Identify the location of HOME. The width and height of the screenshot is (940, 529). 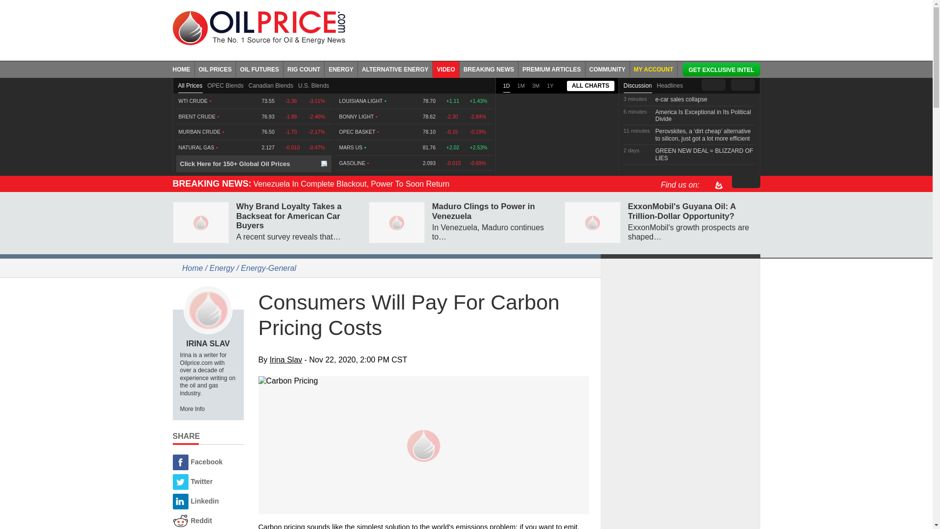
(183, 69).